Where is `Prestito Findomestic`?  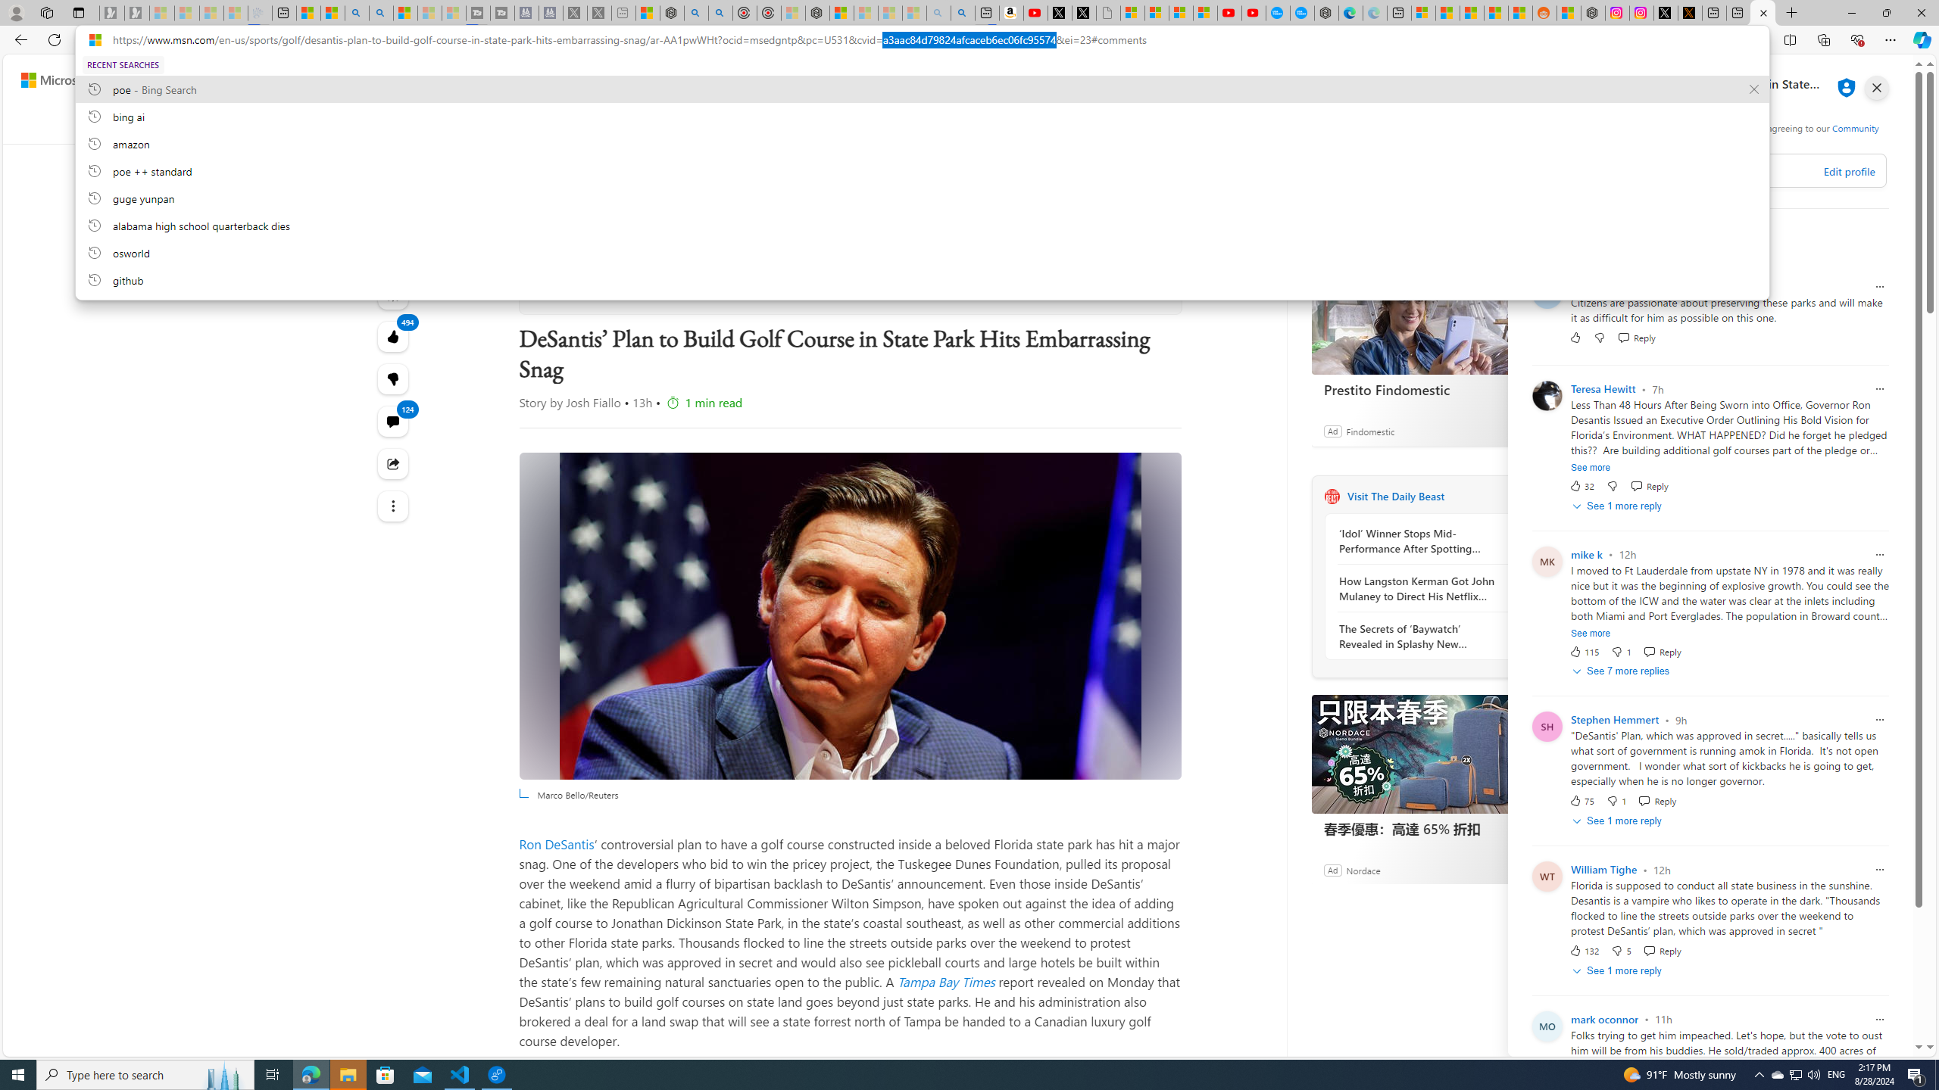 Prestito Findomestic is located at coordinates (1425, 315).